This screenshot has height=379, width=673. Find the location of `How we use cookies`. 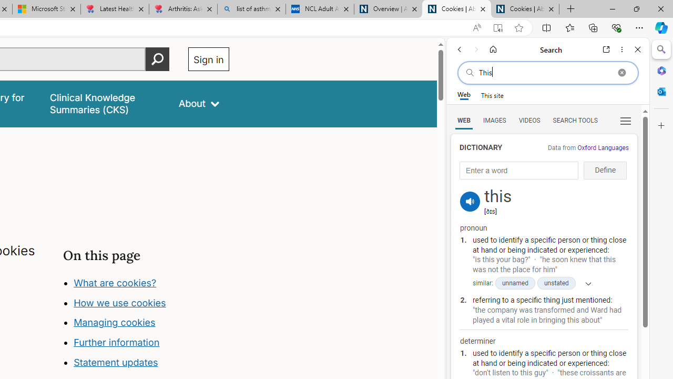

How we use cookies is located at coordinates (120, 302).